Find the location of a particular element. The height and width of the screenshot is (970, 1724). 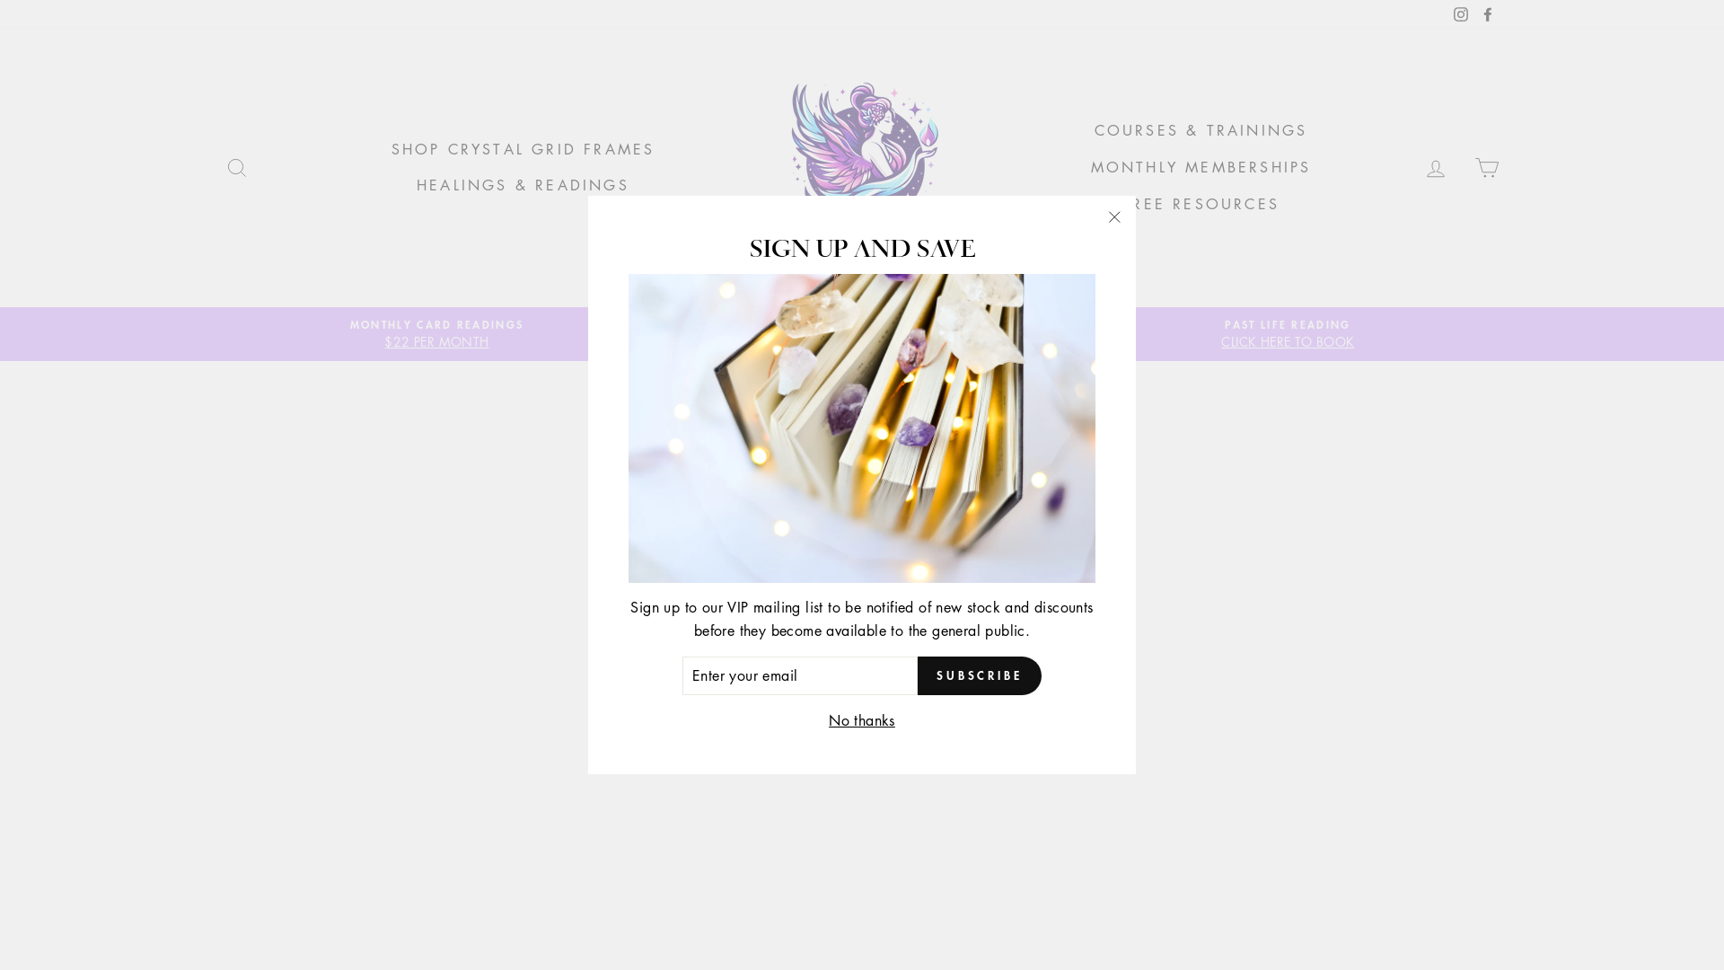

"Close (esc)" is located at coordinates (1114, 217).